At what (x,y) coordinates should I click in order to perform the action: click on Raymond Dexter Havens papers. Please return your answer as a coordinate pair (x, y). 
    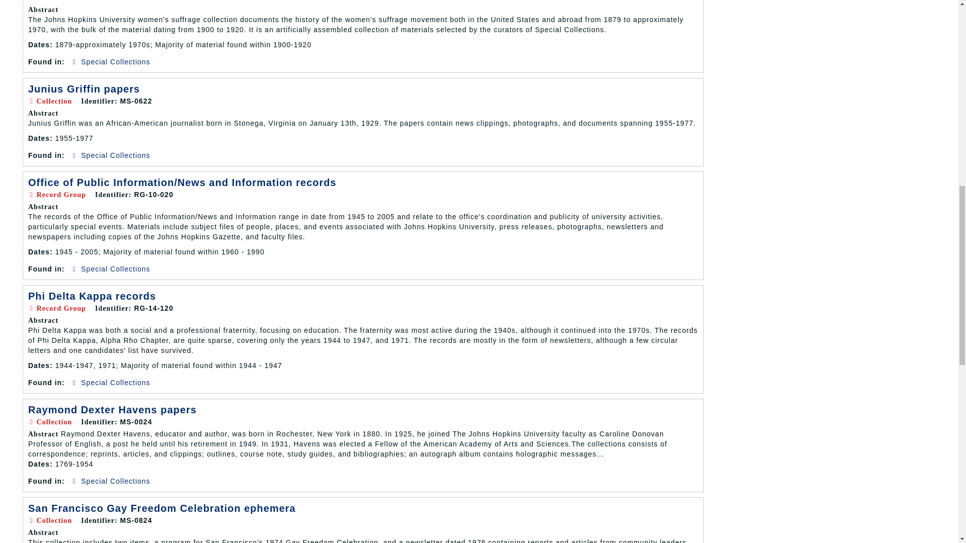
    Looking at the image, I should click on (112, 409).